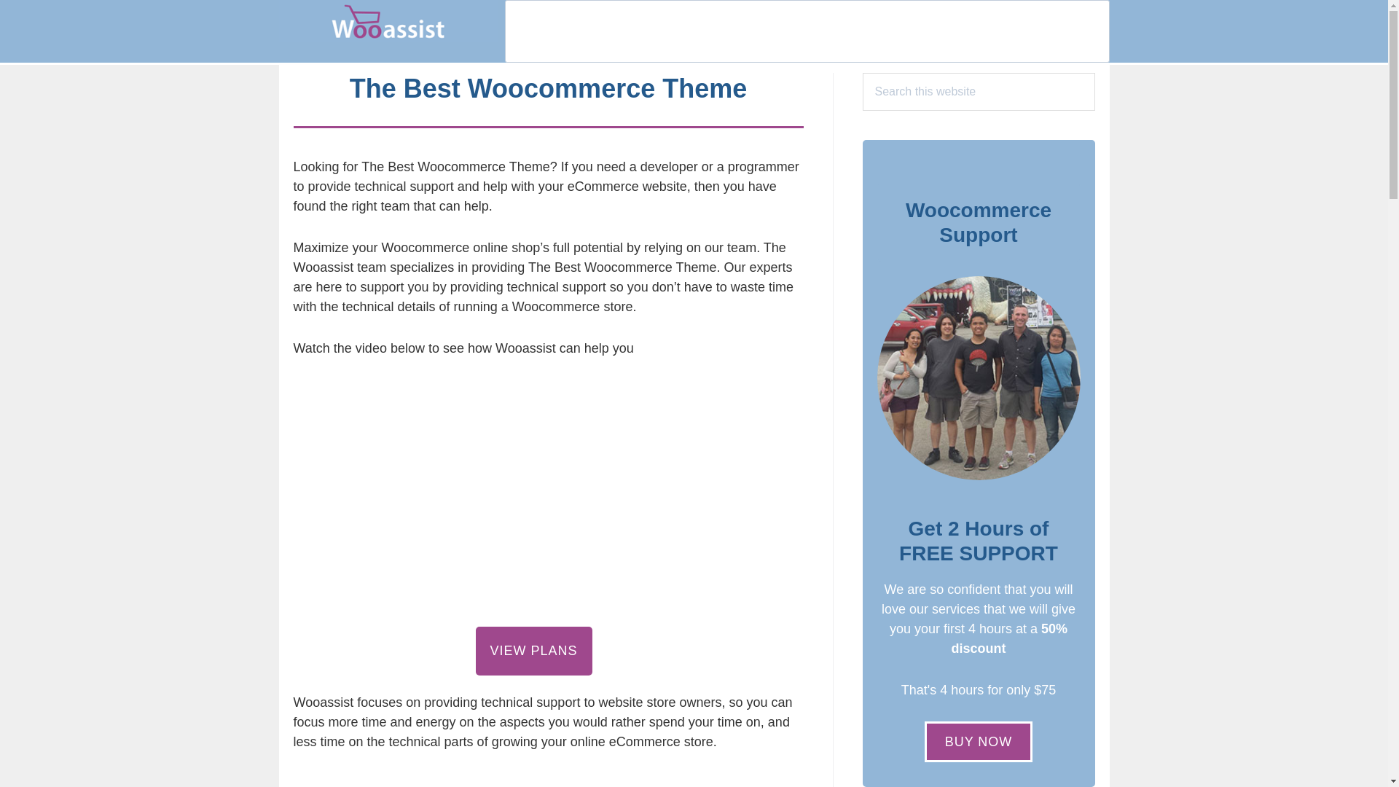 Image resolution: width=1399 pixels, height=787 pixels. What do you see at coordinates (968, 31) in the screenshot?
I see `ABOUT US` at bounding box center [968, 31].